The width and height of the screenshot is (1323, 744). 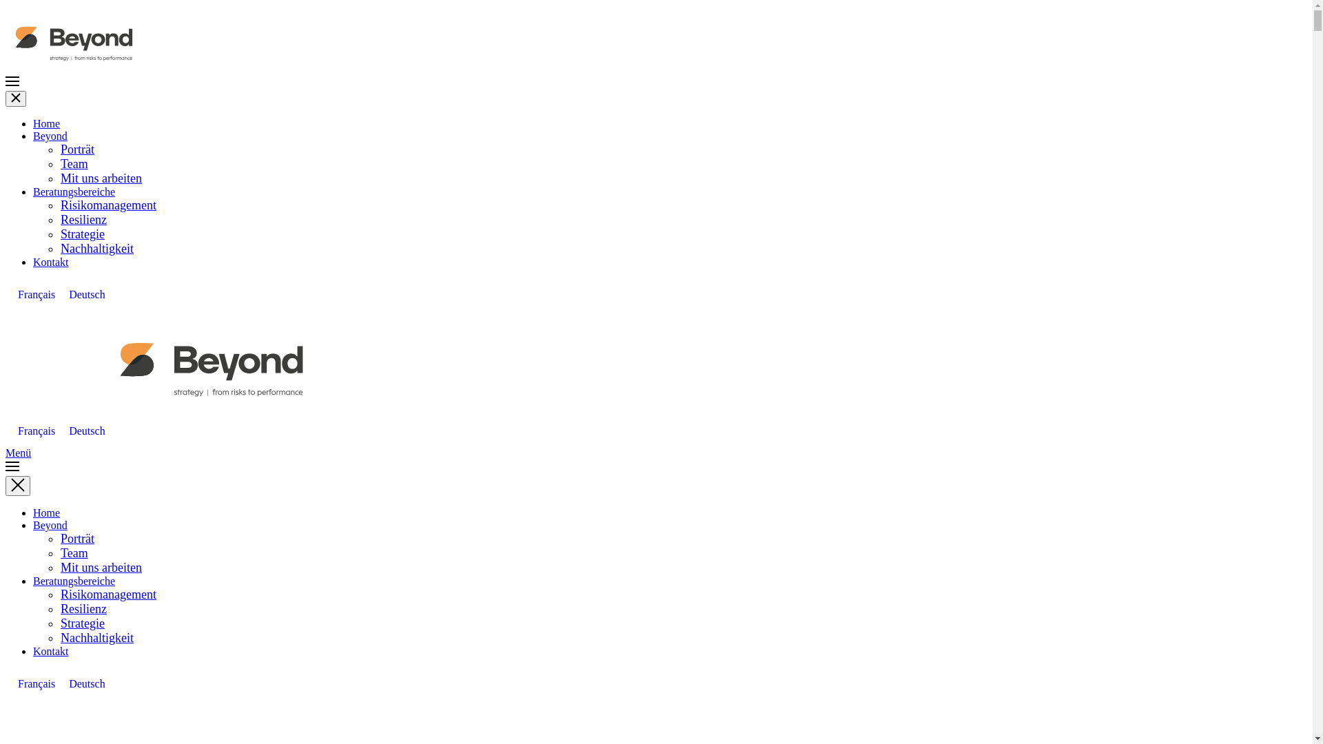 What do you see at coordinates (109, 595) in the screenshot?
I see `Risikomanagement` at bounding box center [109, 595].